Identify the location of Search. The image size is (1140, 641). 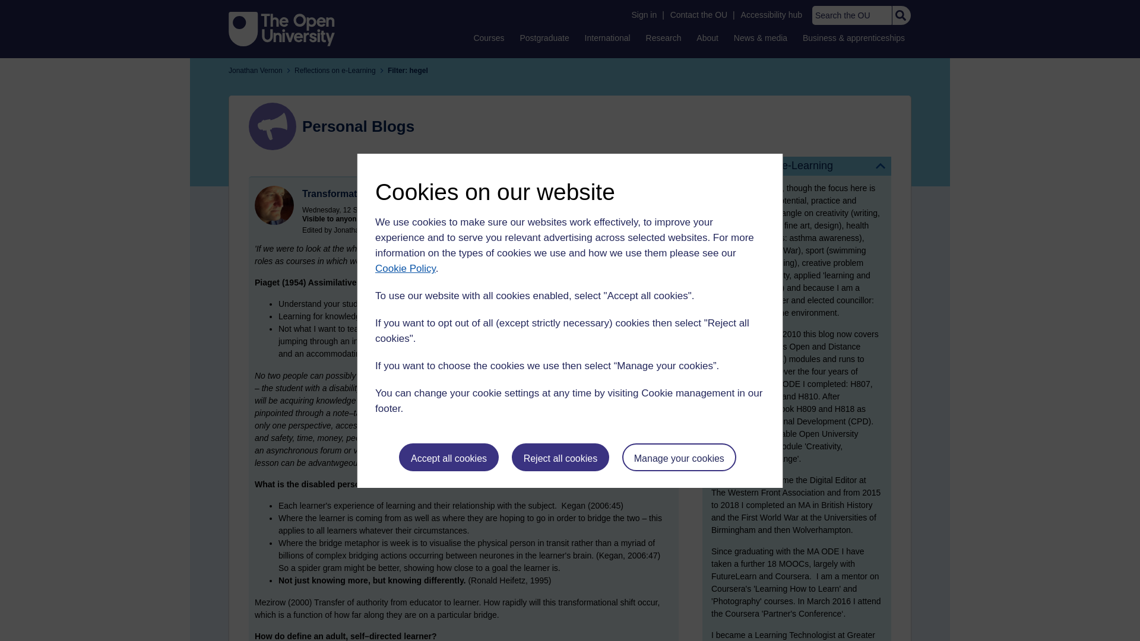
(900, 15).